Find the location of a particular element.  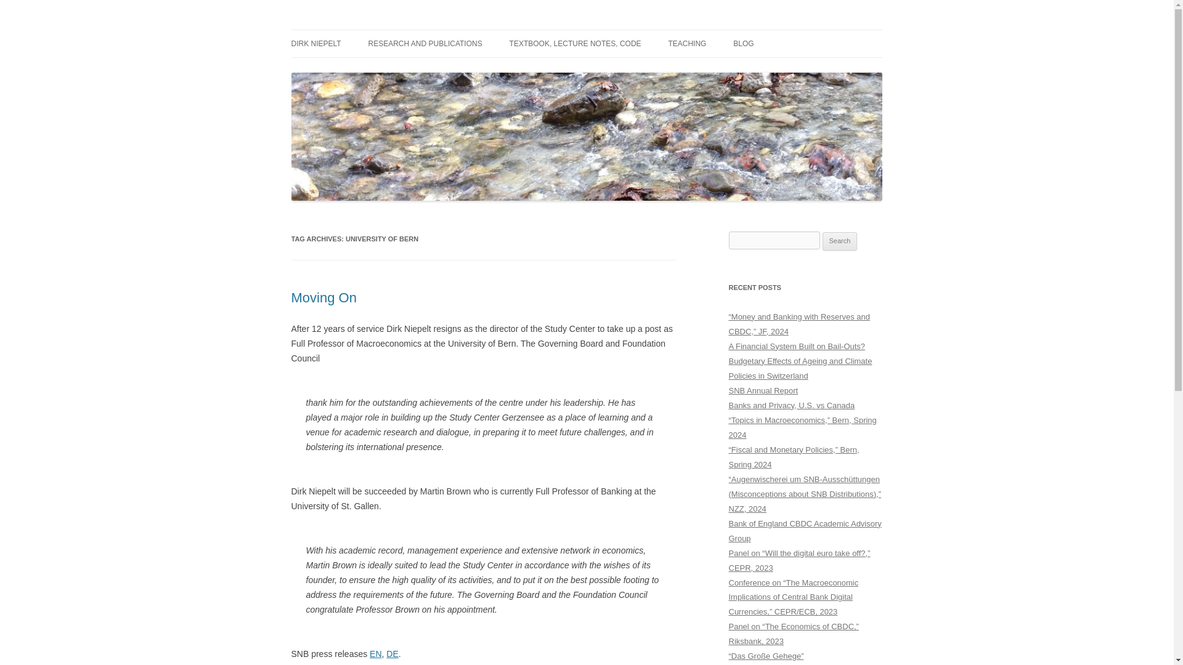

SNB Annual Report is located at coordinates (763, 390).